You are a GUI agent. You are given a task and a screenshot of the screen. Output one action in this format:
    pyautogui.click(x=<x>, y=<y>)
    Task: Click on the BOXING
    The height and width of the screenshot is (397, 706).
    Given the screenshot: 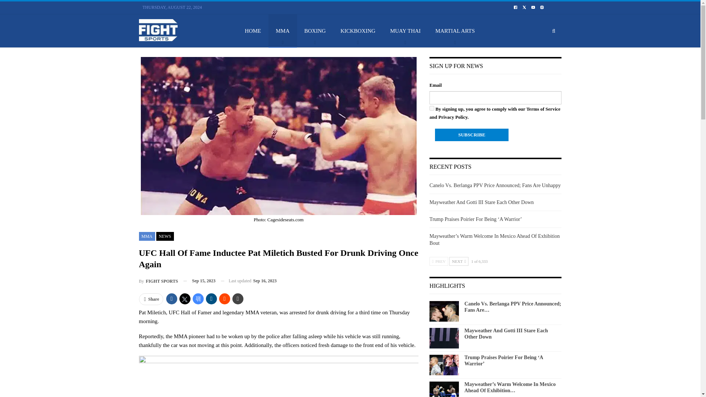 What is the action you would take?
    pyautogui.click(x=315, y=31)
    